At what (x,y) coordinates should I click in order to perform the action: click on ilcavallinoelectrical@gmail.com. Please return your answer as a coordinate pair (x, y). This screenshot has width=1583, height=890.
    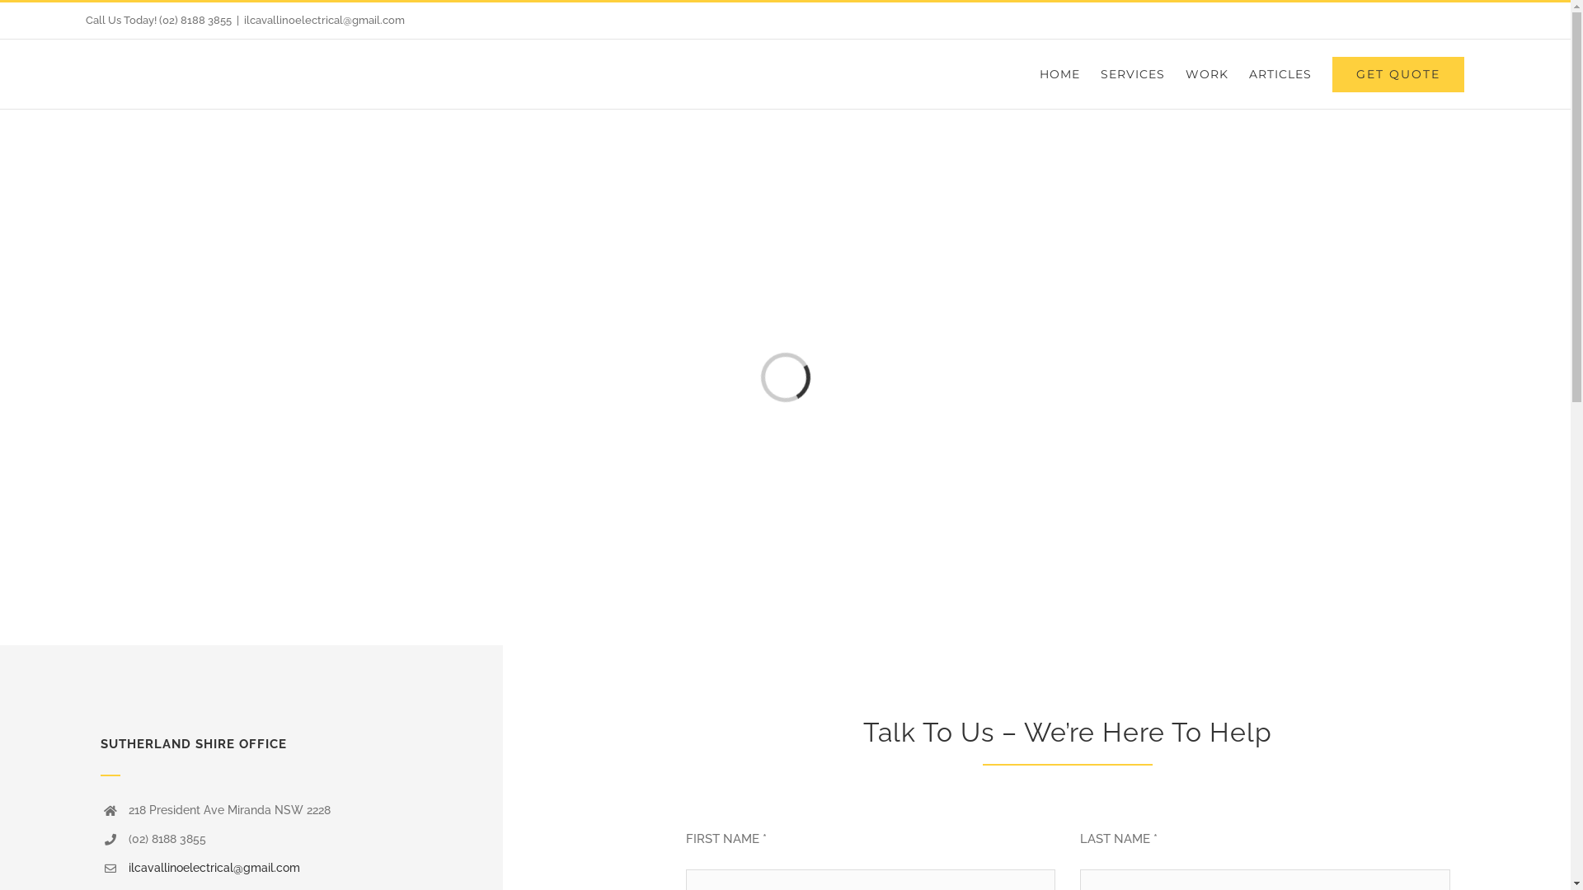
    Looking at the image, I should click on (214, 868).